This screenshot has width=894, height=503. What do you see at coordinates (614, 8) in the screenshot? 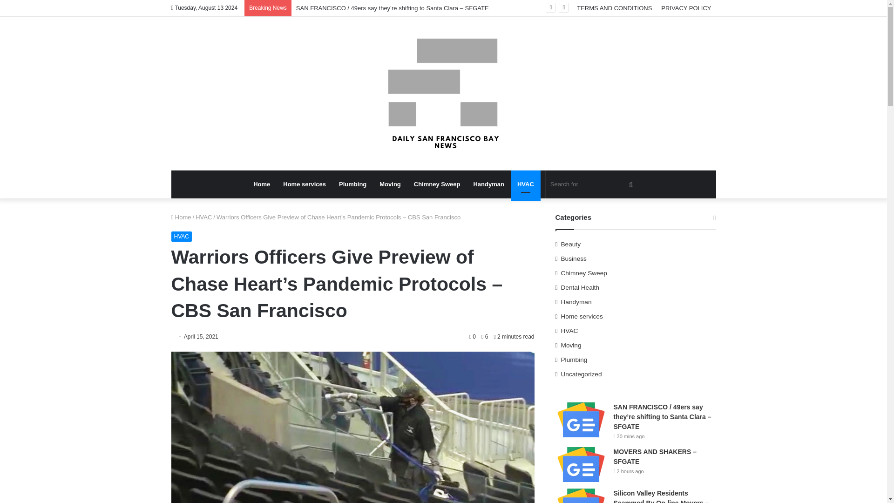
I see `TERMS AND CONDITIONS` at bounding box center [614, 8].